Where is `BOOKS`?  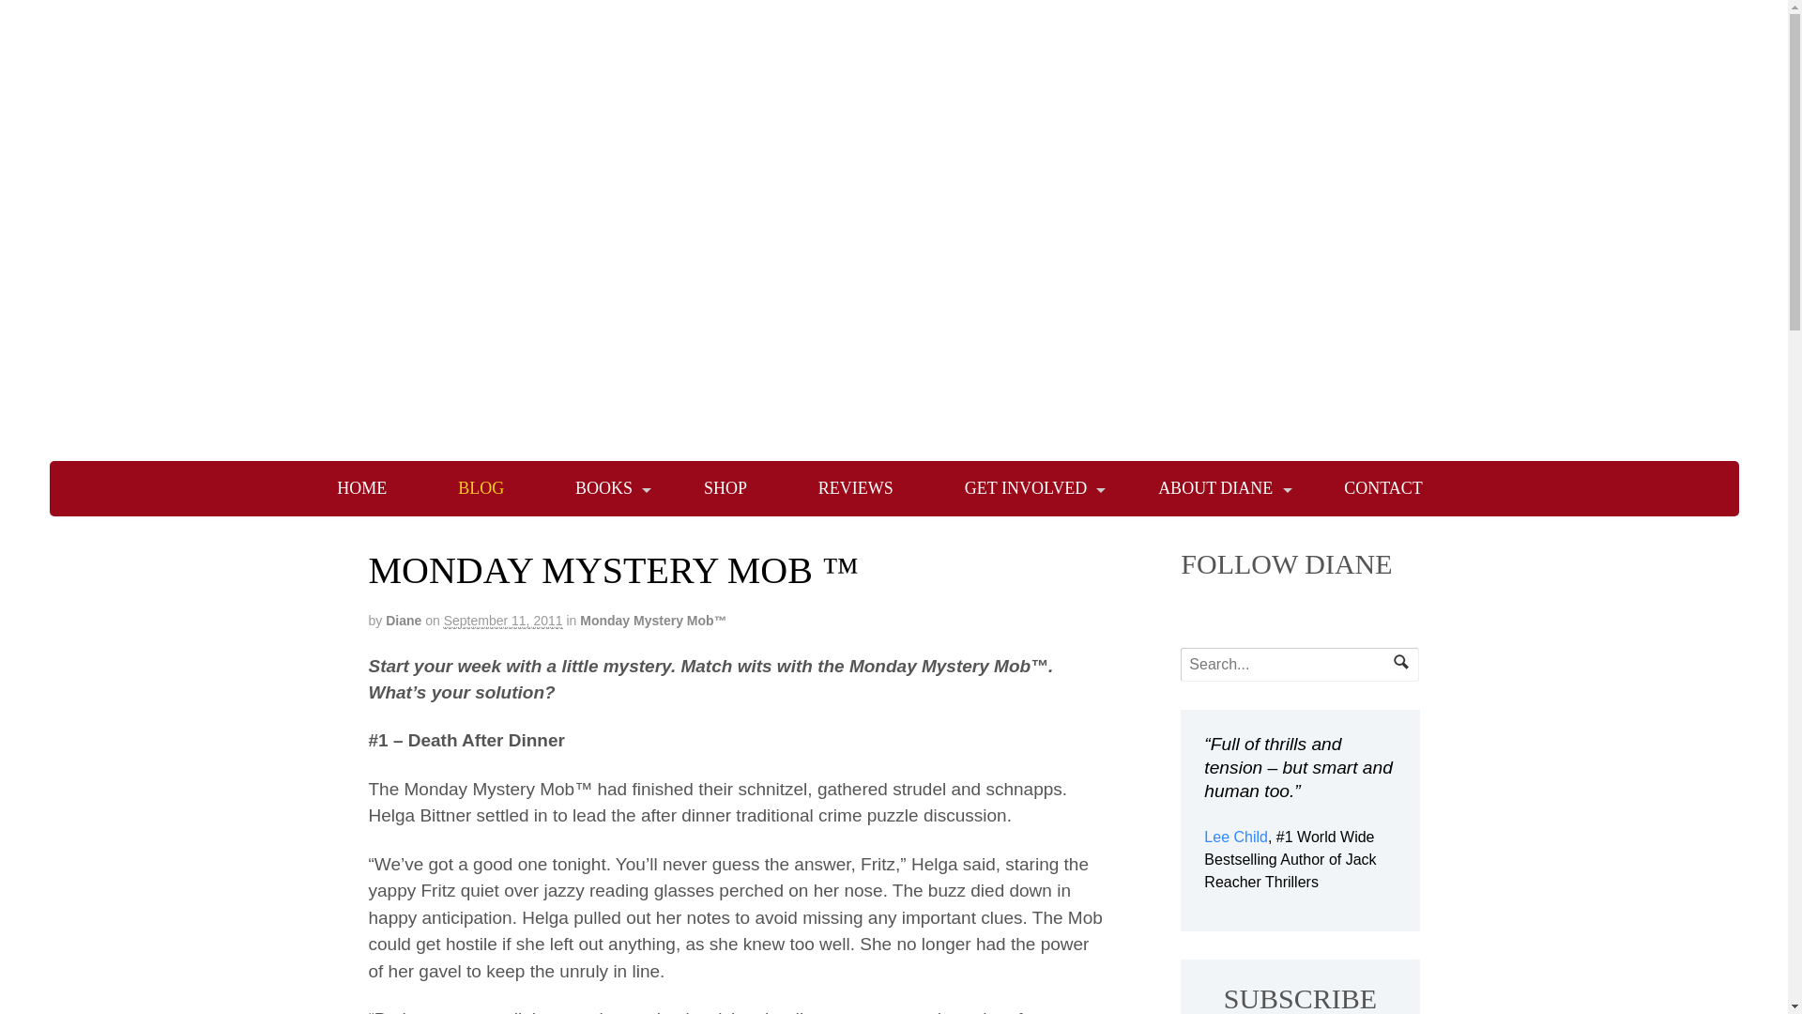 BOOKS is located at coordinates (604, 488).